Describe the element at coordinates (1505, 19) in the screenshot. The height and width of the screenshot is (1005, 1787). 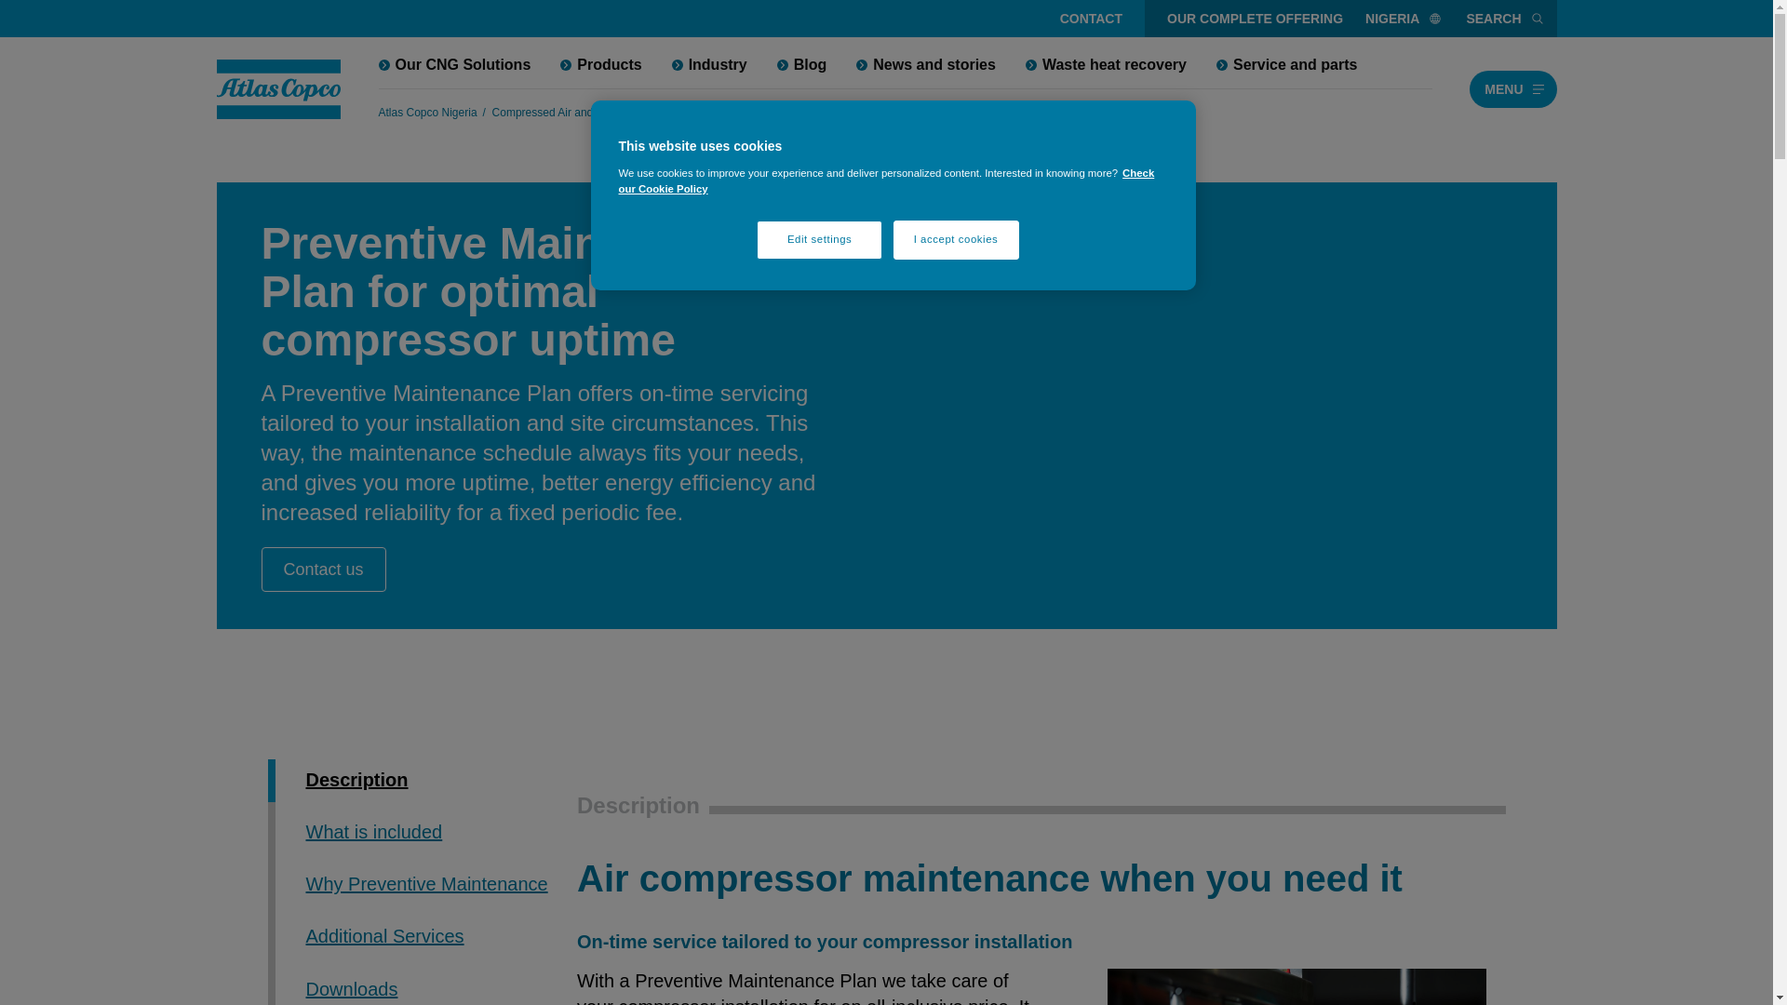
I see `SEARCH` at that location.